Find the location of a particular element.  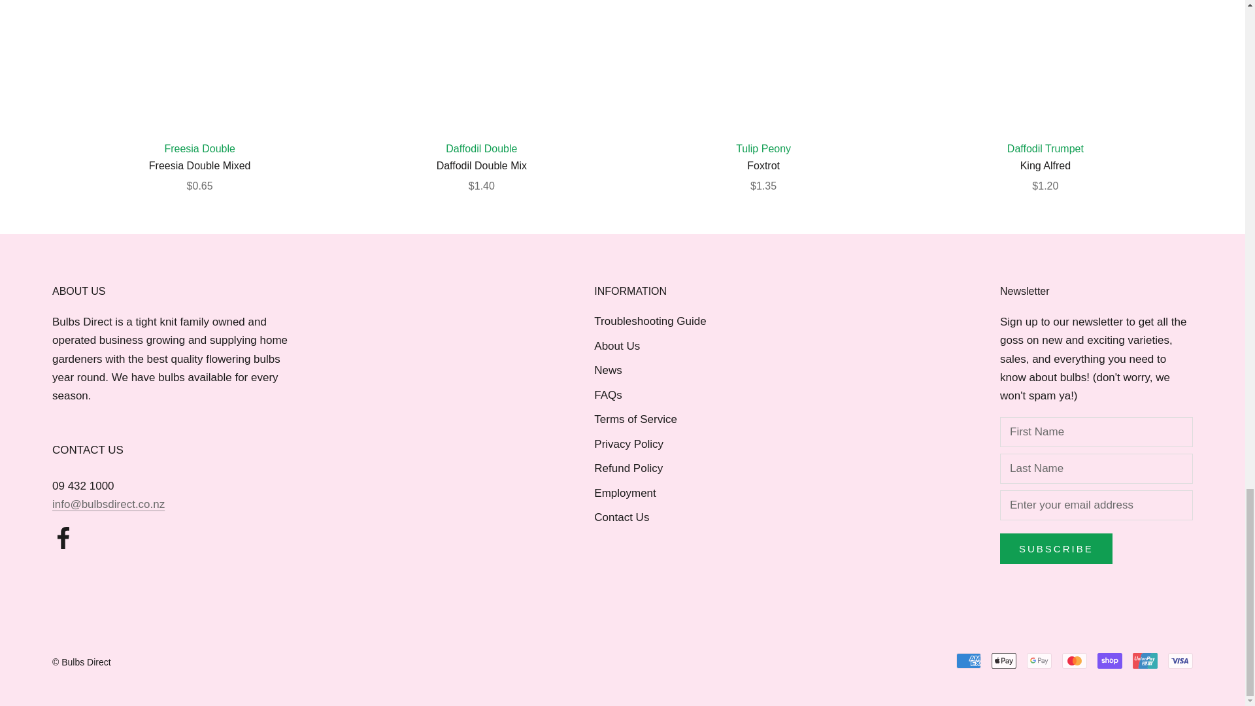

Shop Pay is located at coordinates (1109, 660).